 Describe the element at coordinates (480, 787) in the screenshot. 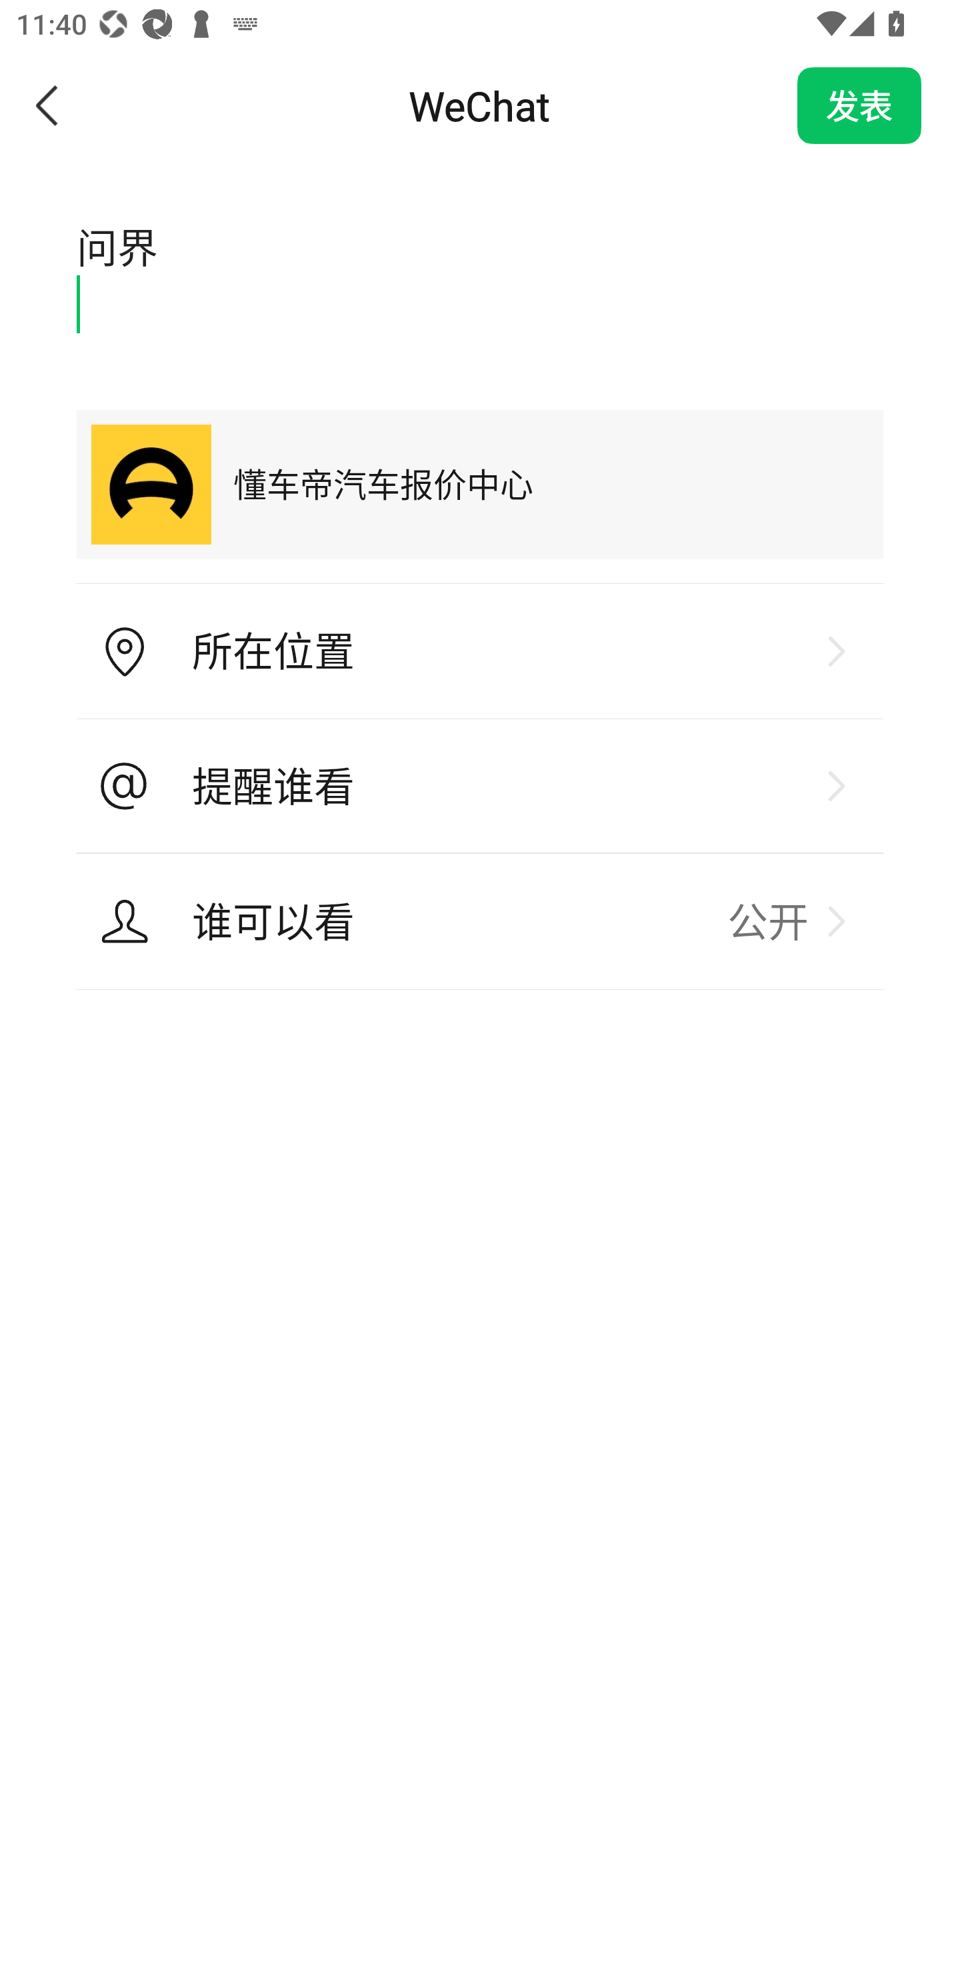

I see `提醒谁看  提醒谁看` at that location.